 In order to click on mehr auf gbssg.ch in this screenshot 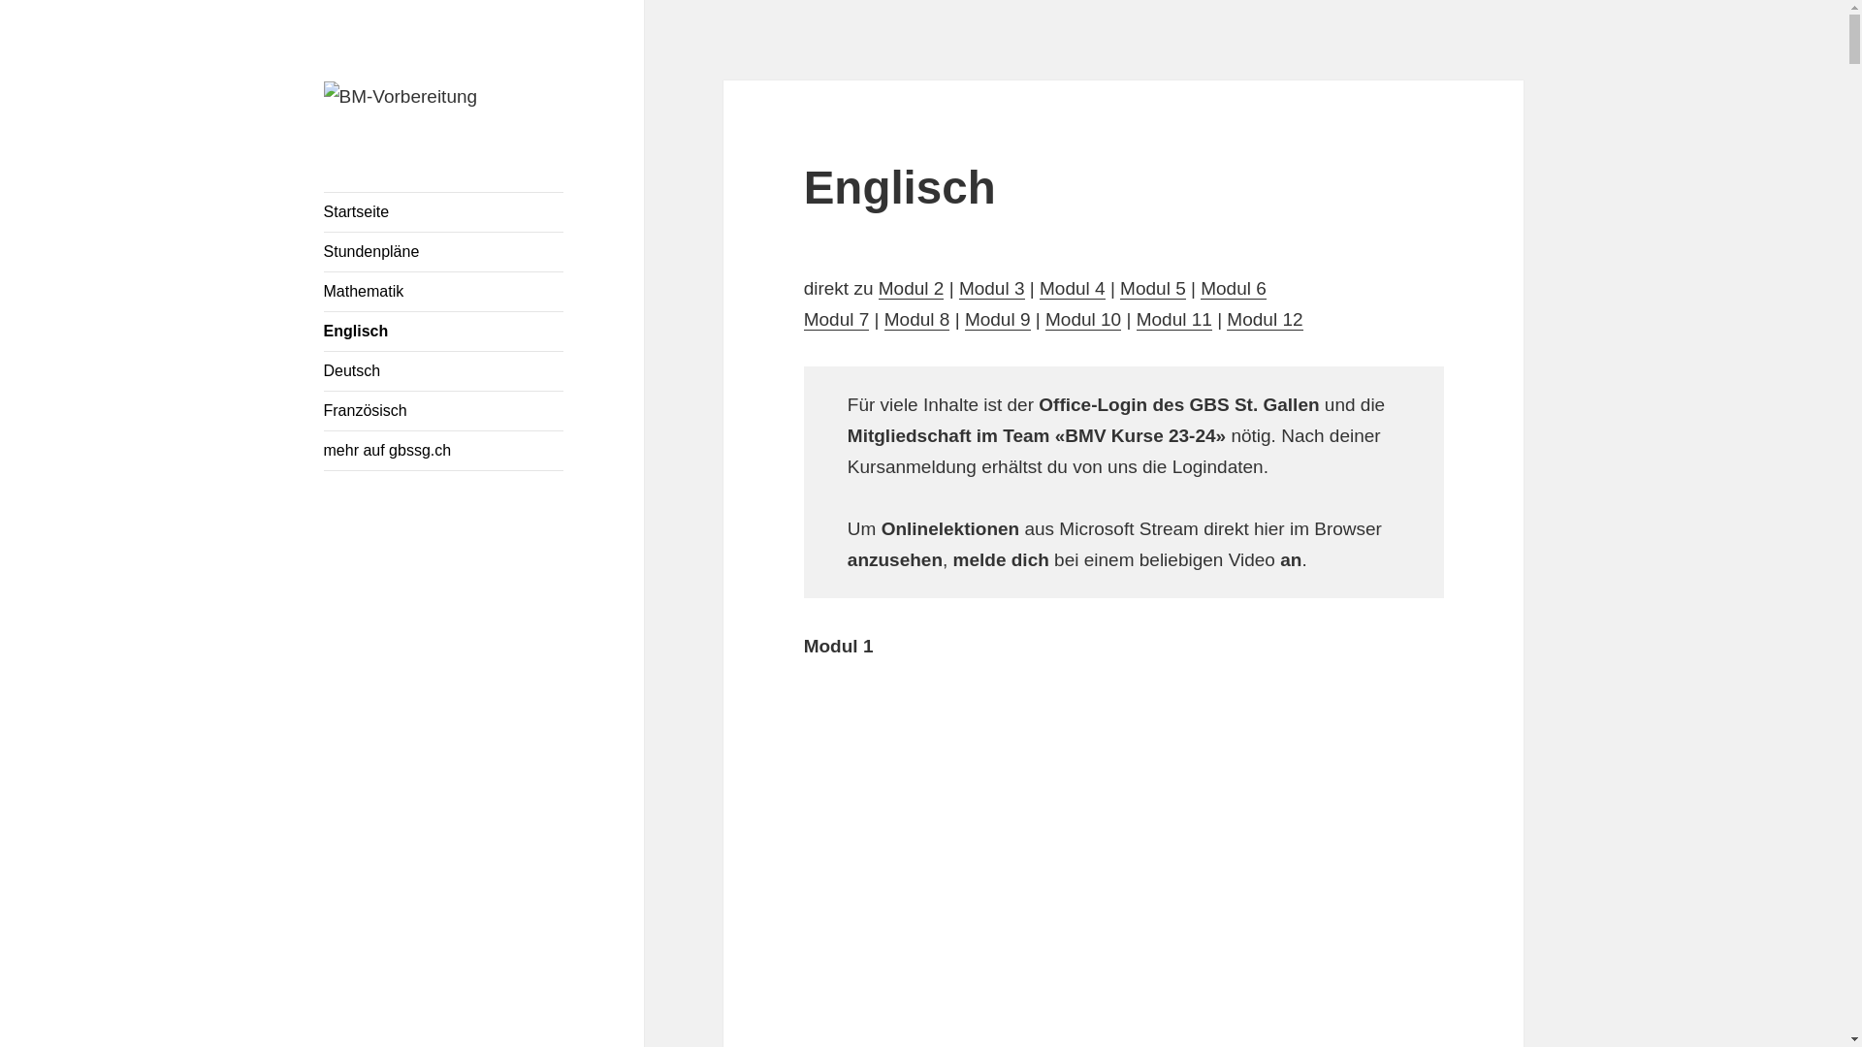, I will do `click(444, 451)`.